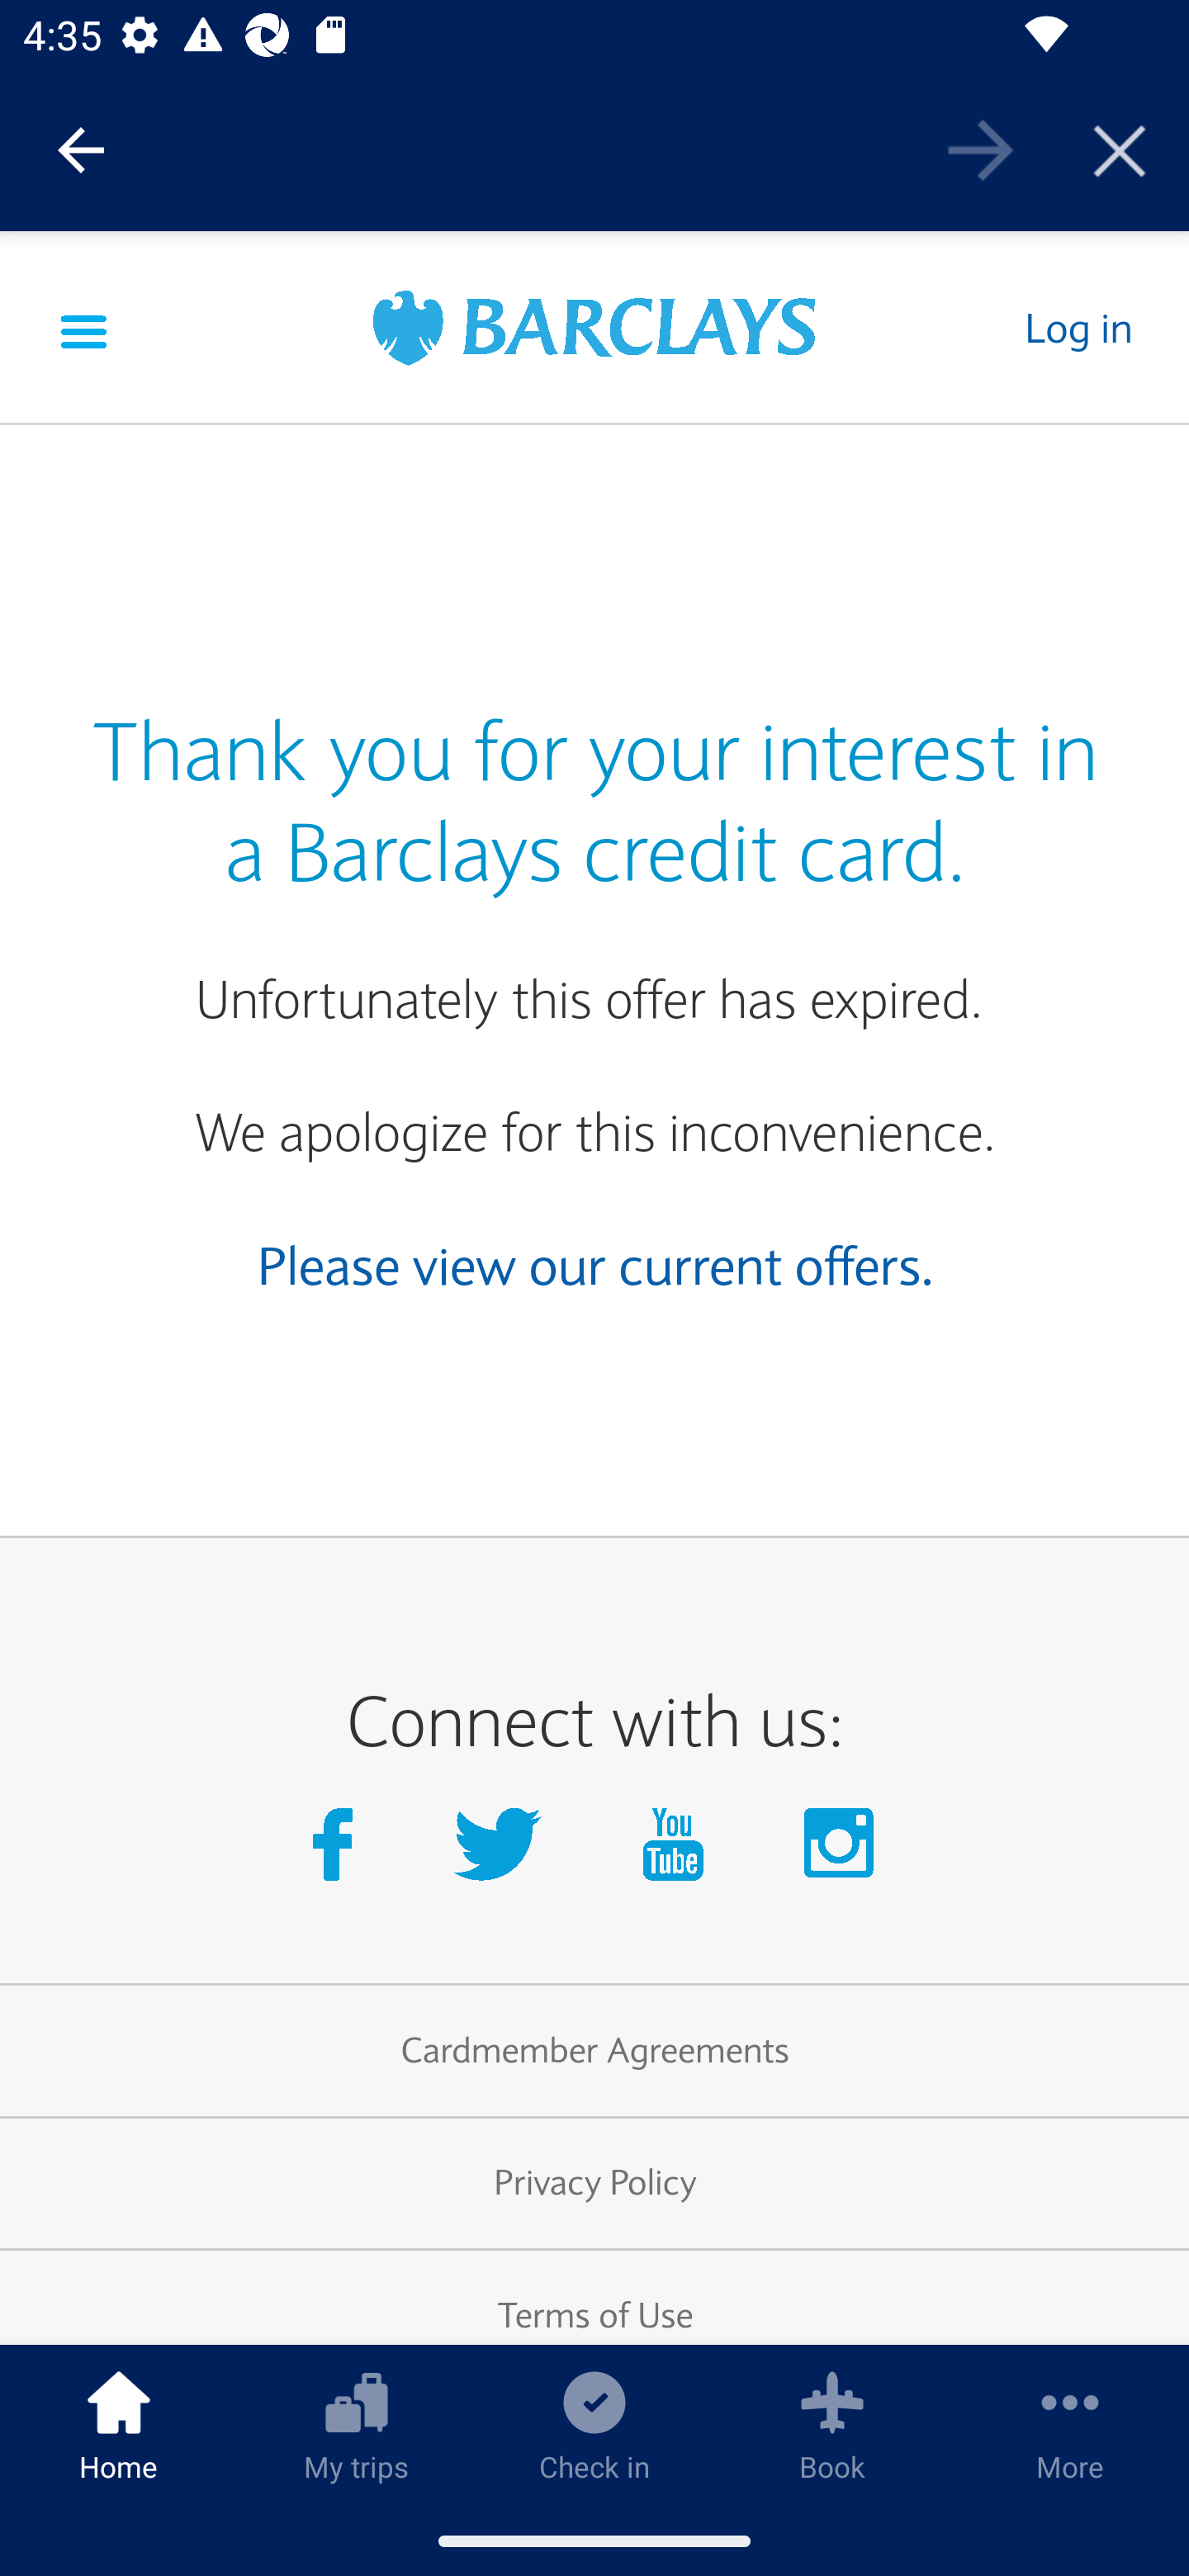 This screenshot has height=2576, width=1189. What do you see at coordinates (981, 149) in the screenshot?
I see `Forward` at bounding box center [981, 149].